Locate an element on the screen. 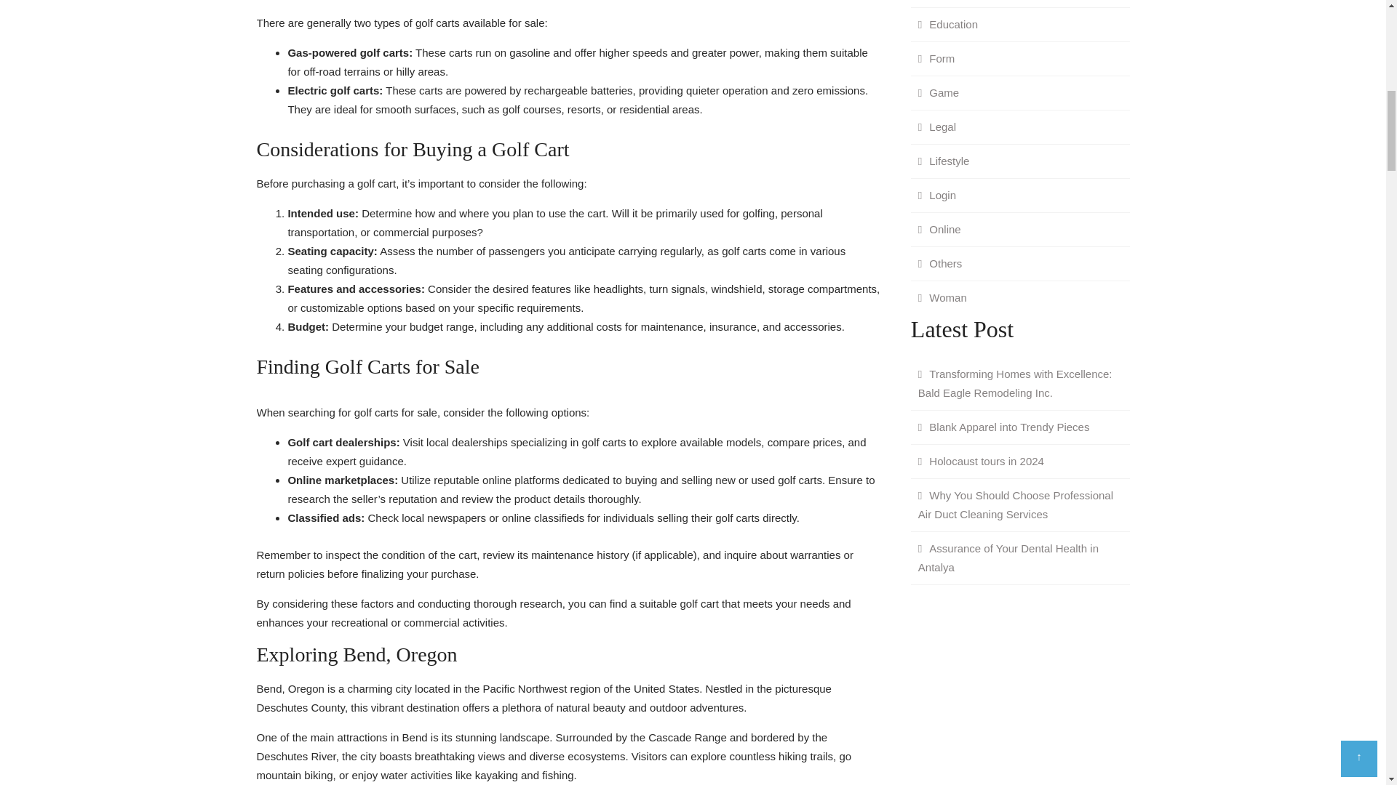 This screenshot has width=1397, height=785. Login is located at coordinates (937, 195).